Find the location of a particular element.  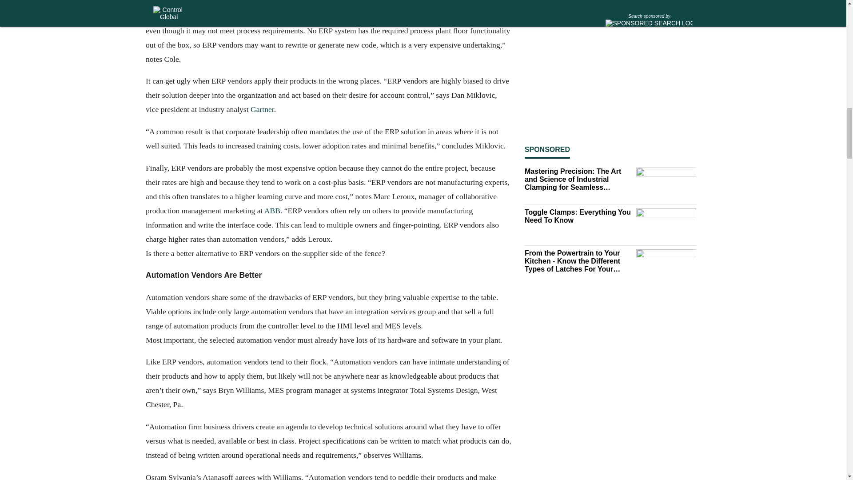

Gartner is located at coordinates (262, 109).